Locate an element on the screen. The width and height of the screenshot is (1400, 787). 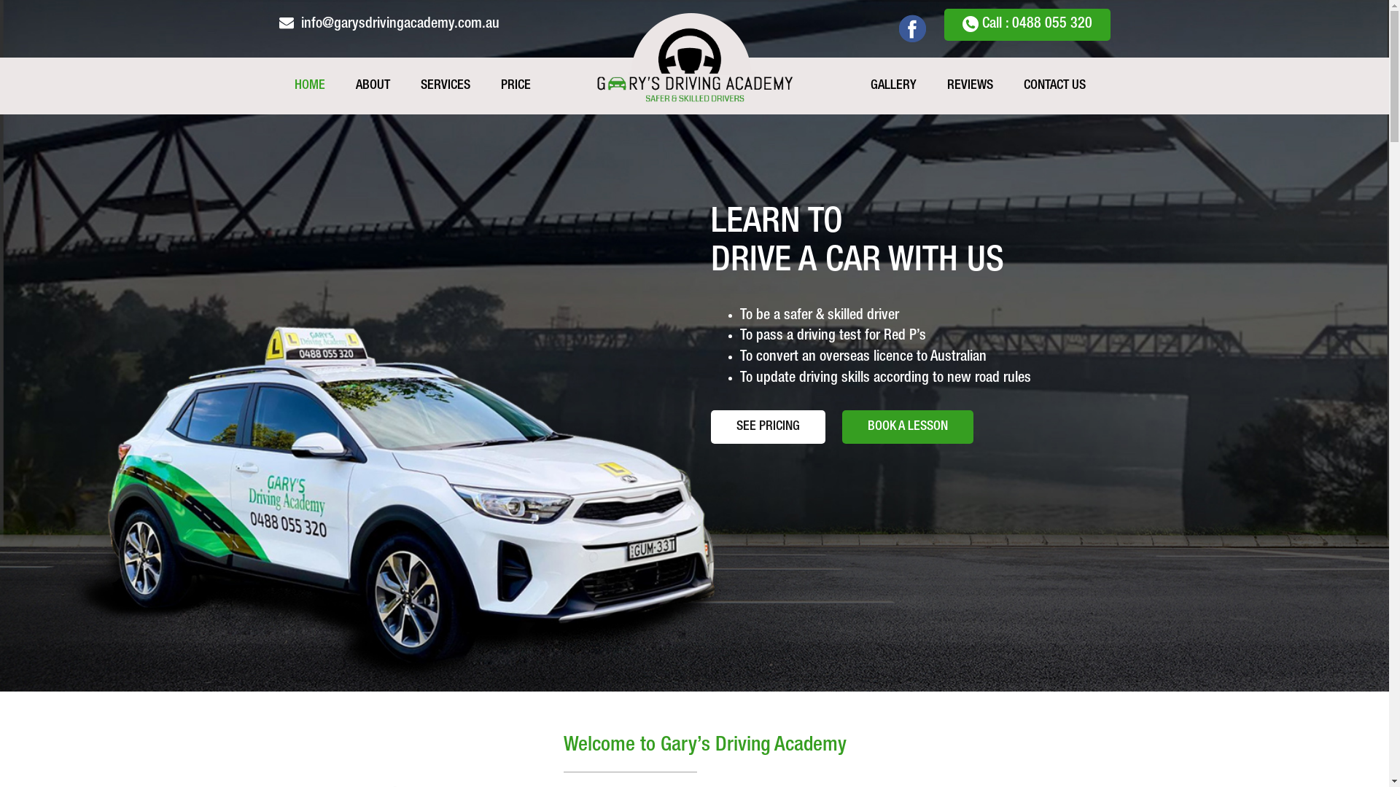
GALLERY is located at coordinates (894, 86).